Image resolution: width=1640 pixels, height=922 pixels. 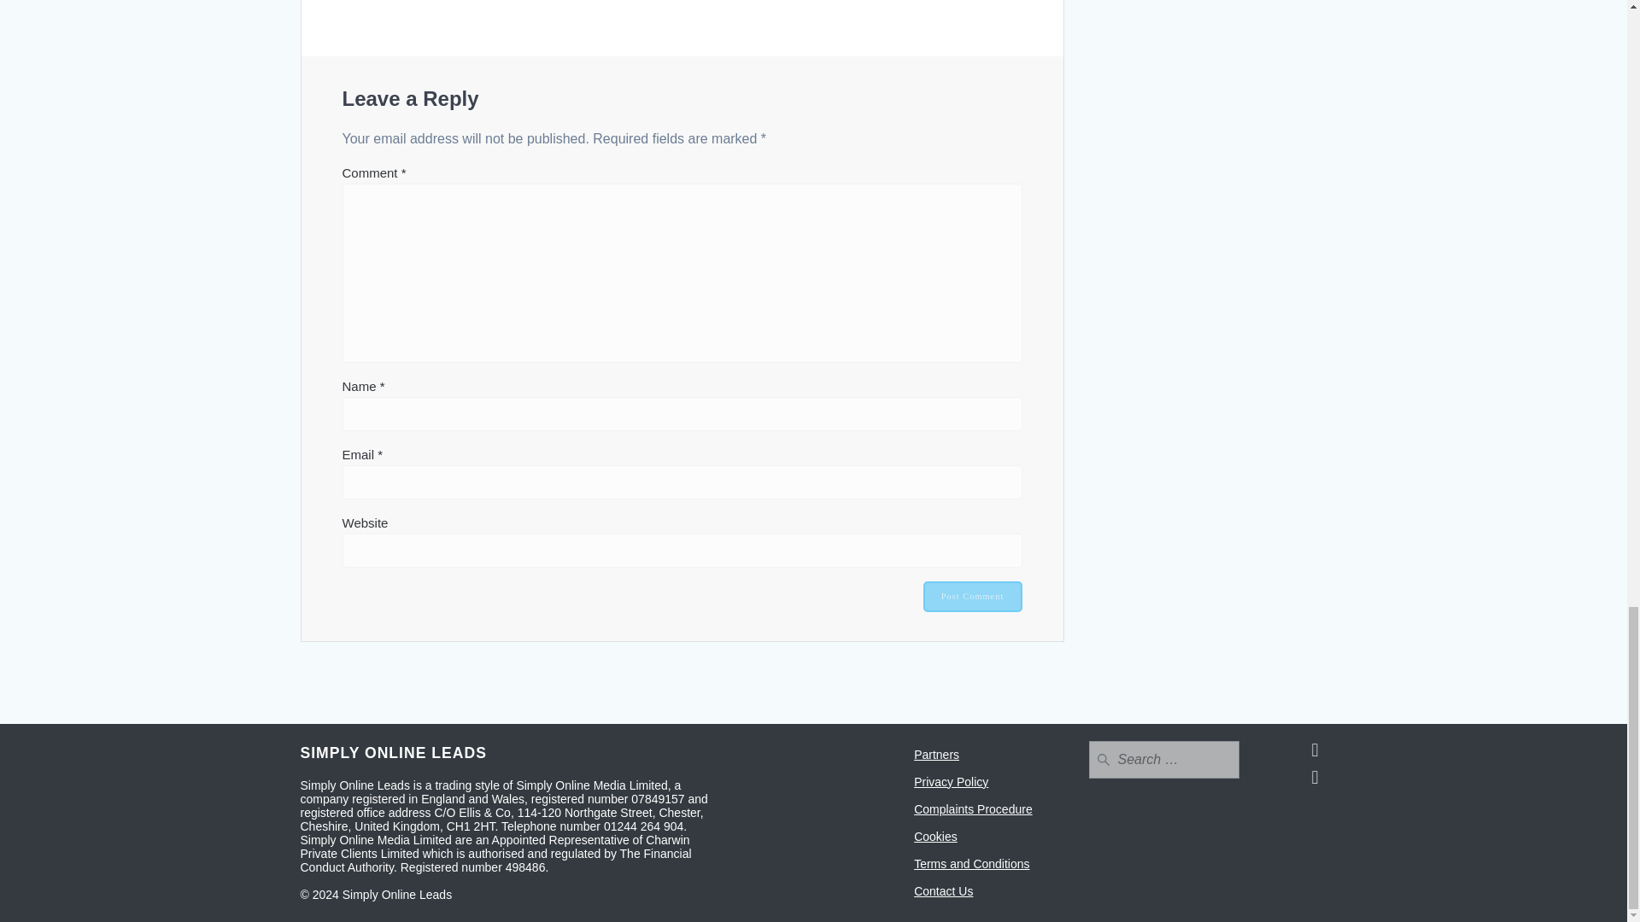 What do you see at coordinates (972, 597) in the screenshot?
I see `Post Comment` at bounding box center [972, 597].